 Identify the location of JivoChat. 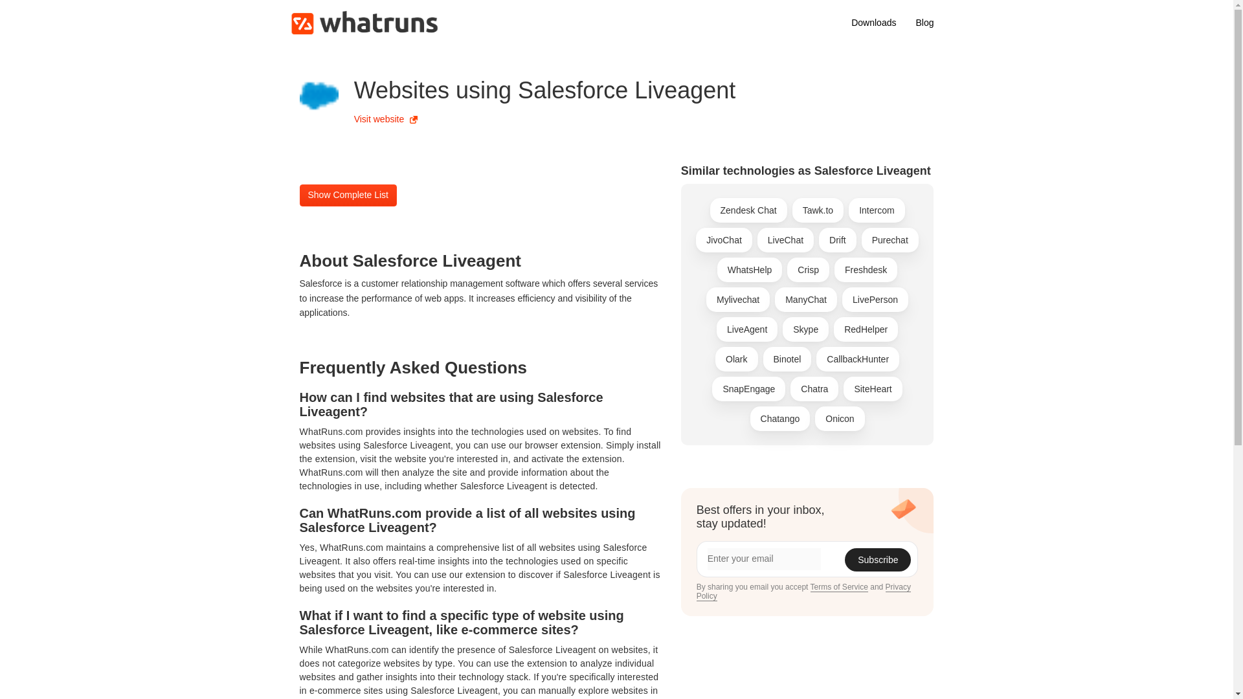
(724, 239).